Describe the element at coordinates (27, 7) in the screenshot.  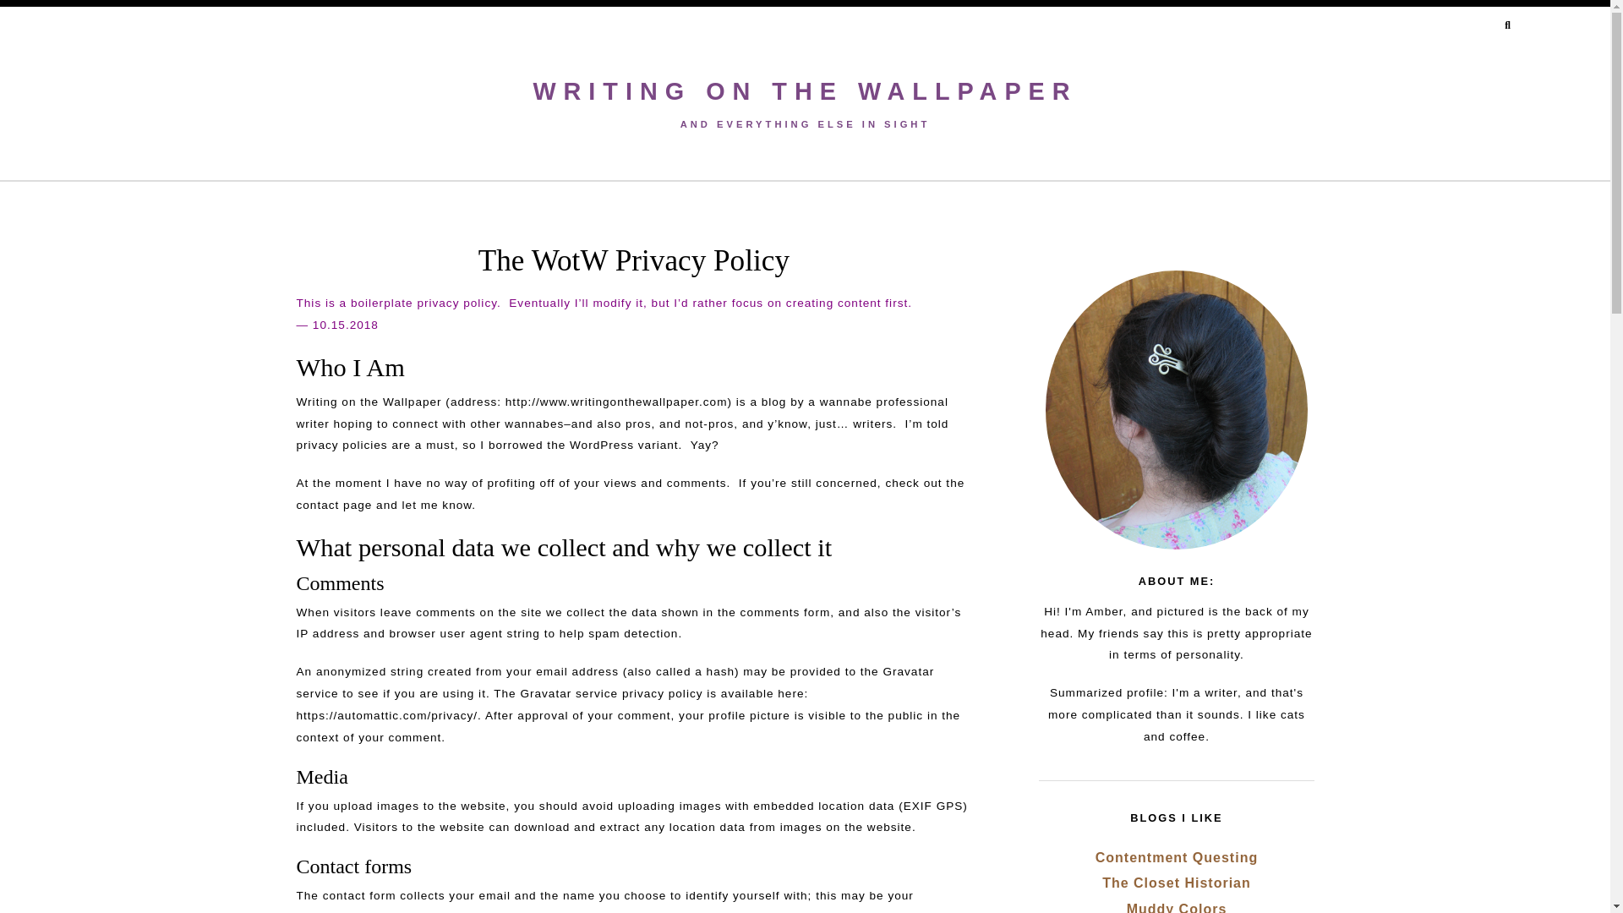
I see `Search` at that location.